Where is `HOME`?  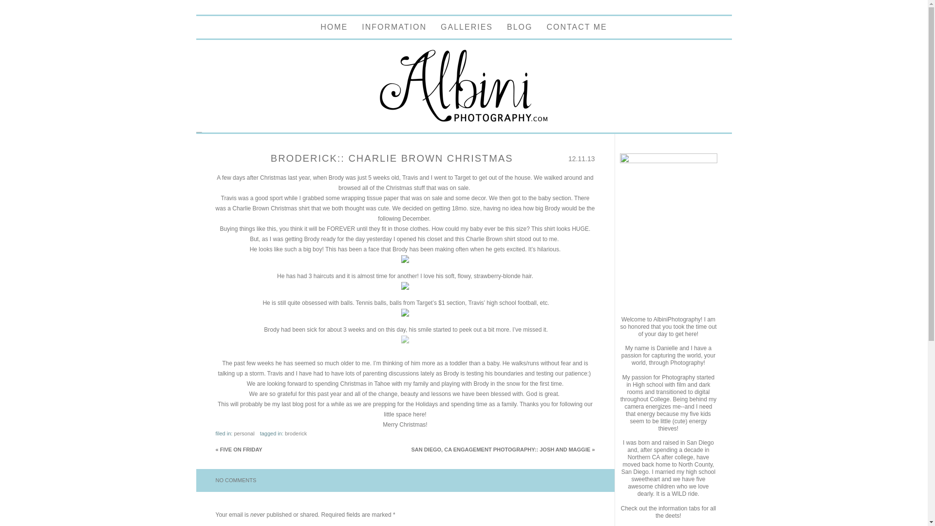
HOME is located at coordinates (334, 27).